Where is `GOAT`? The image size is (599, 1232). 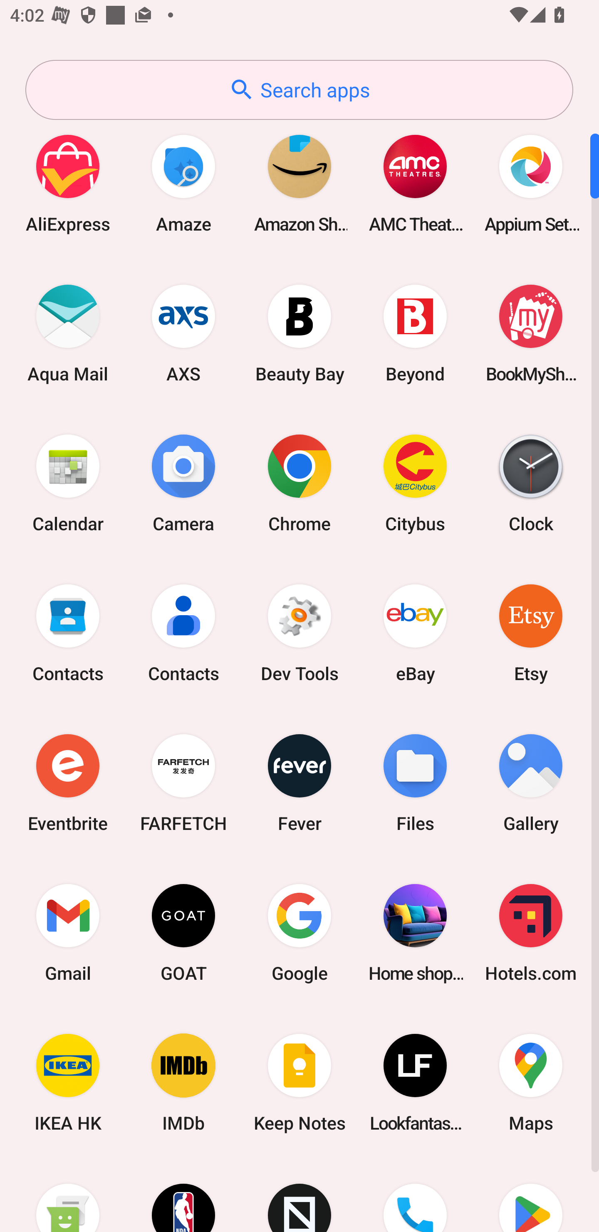
GOAT is located at coordinates (183, 932).